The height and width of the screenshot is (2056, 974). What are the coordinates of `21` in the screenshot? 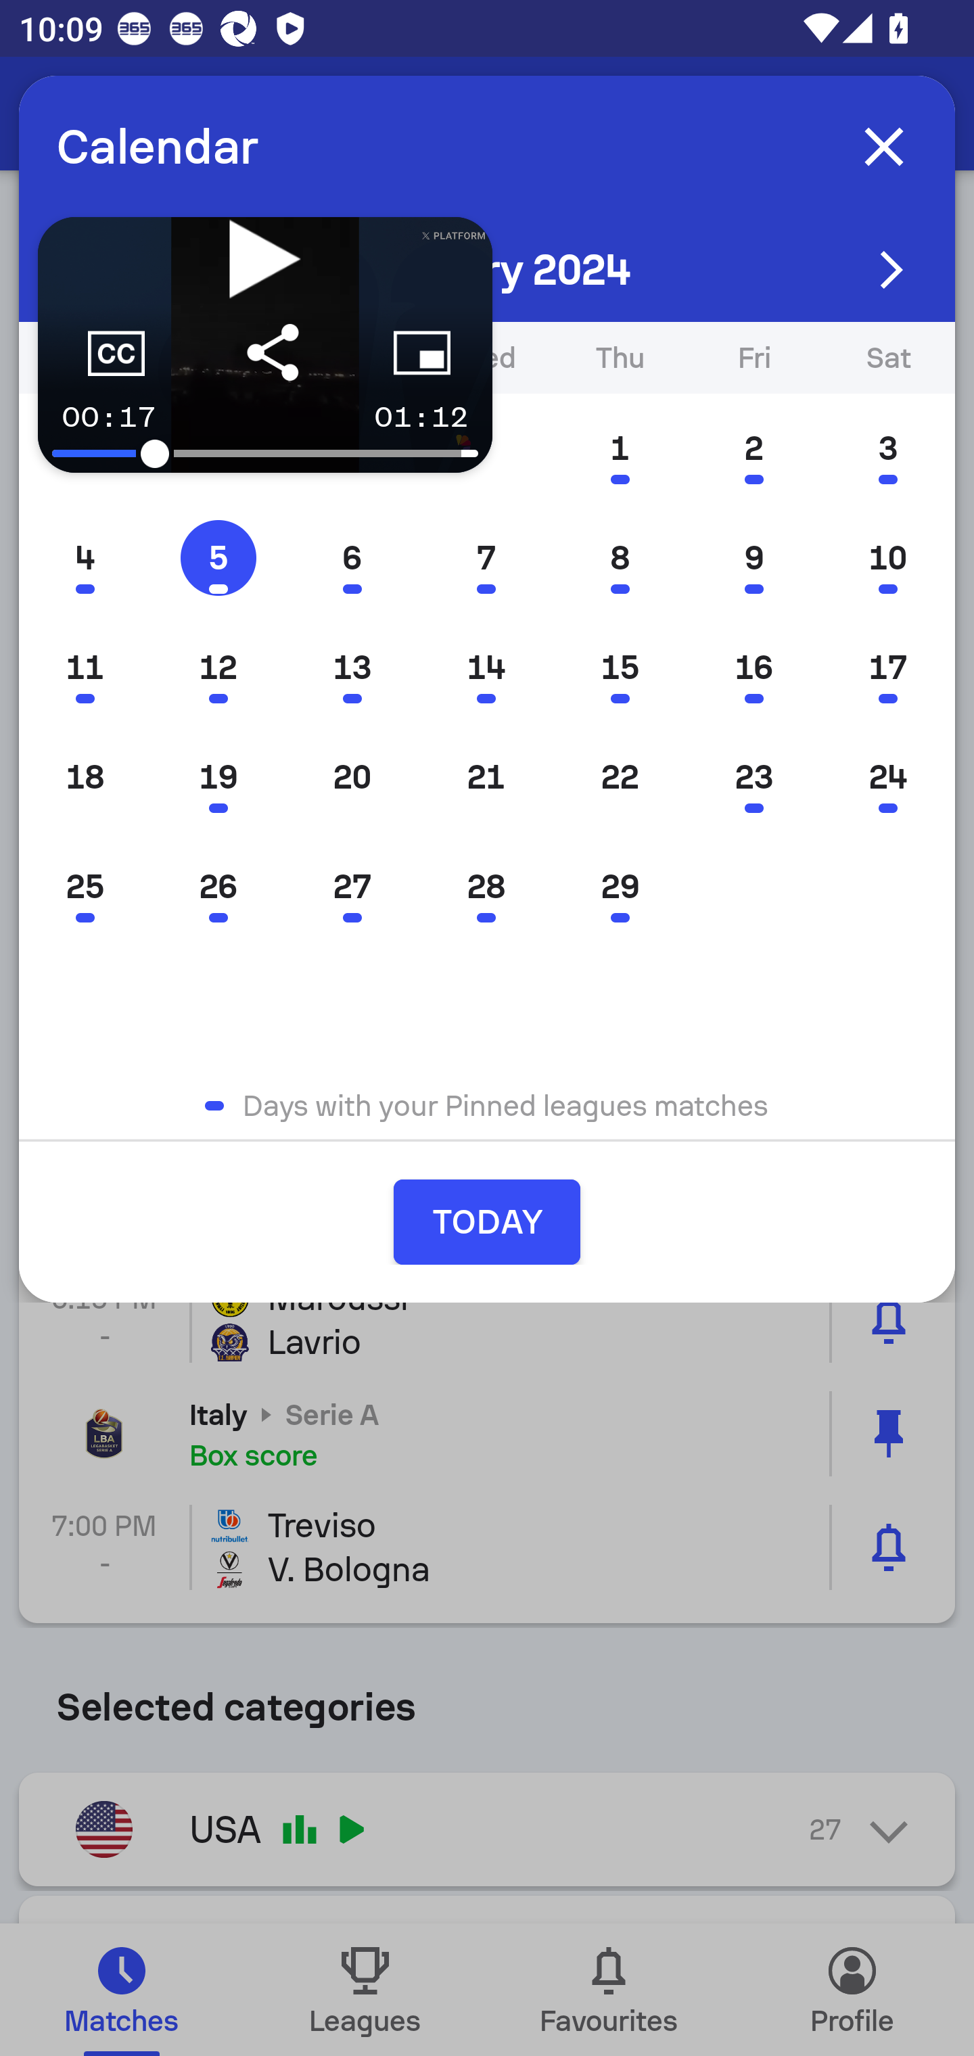 It's located at (486, 777).